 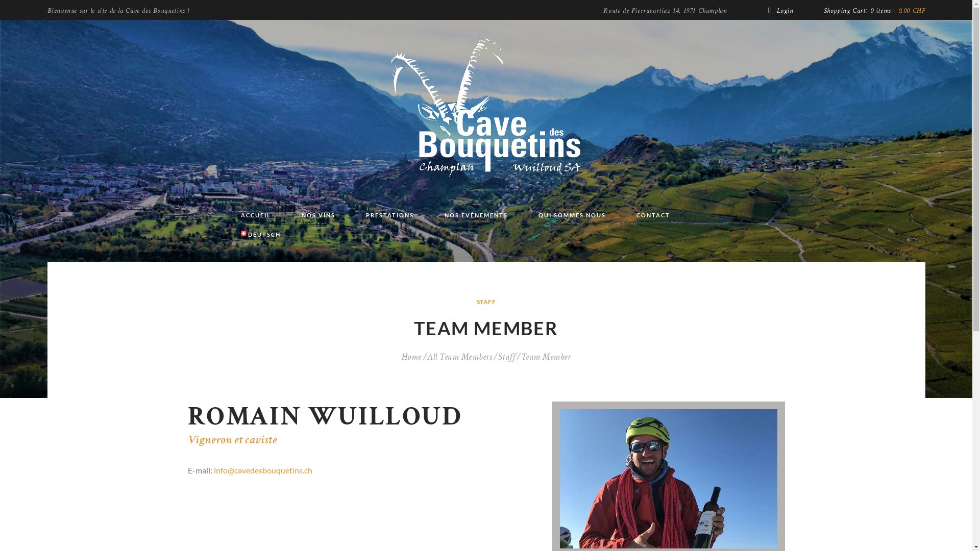 I want to click on DEUTSCH, so click(x=261, y=235).